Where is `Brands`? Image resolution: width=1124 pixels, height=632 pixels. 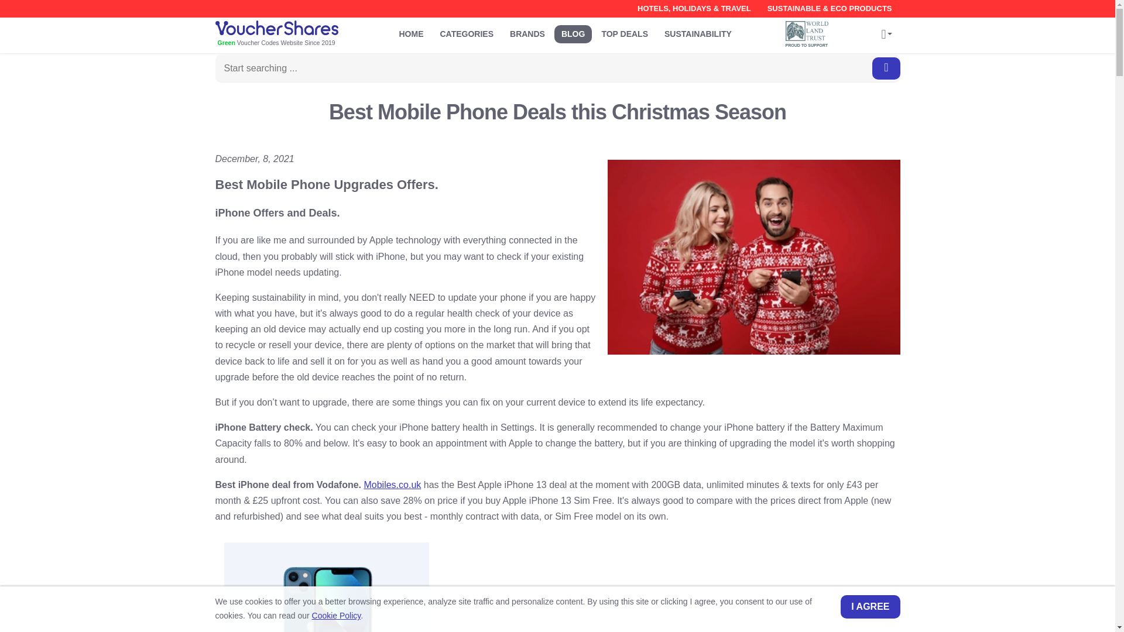
Brands is located at coordinates (527, 34).